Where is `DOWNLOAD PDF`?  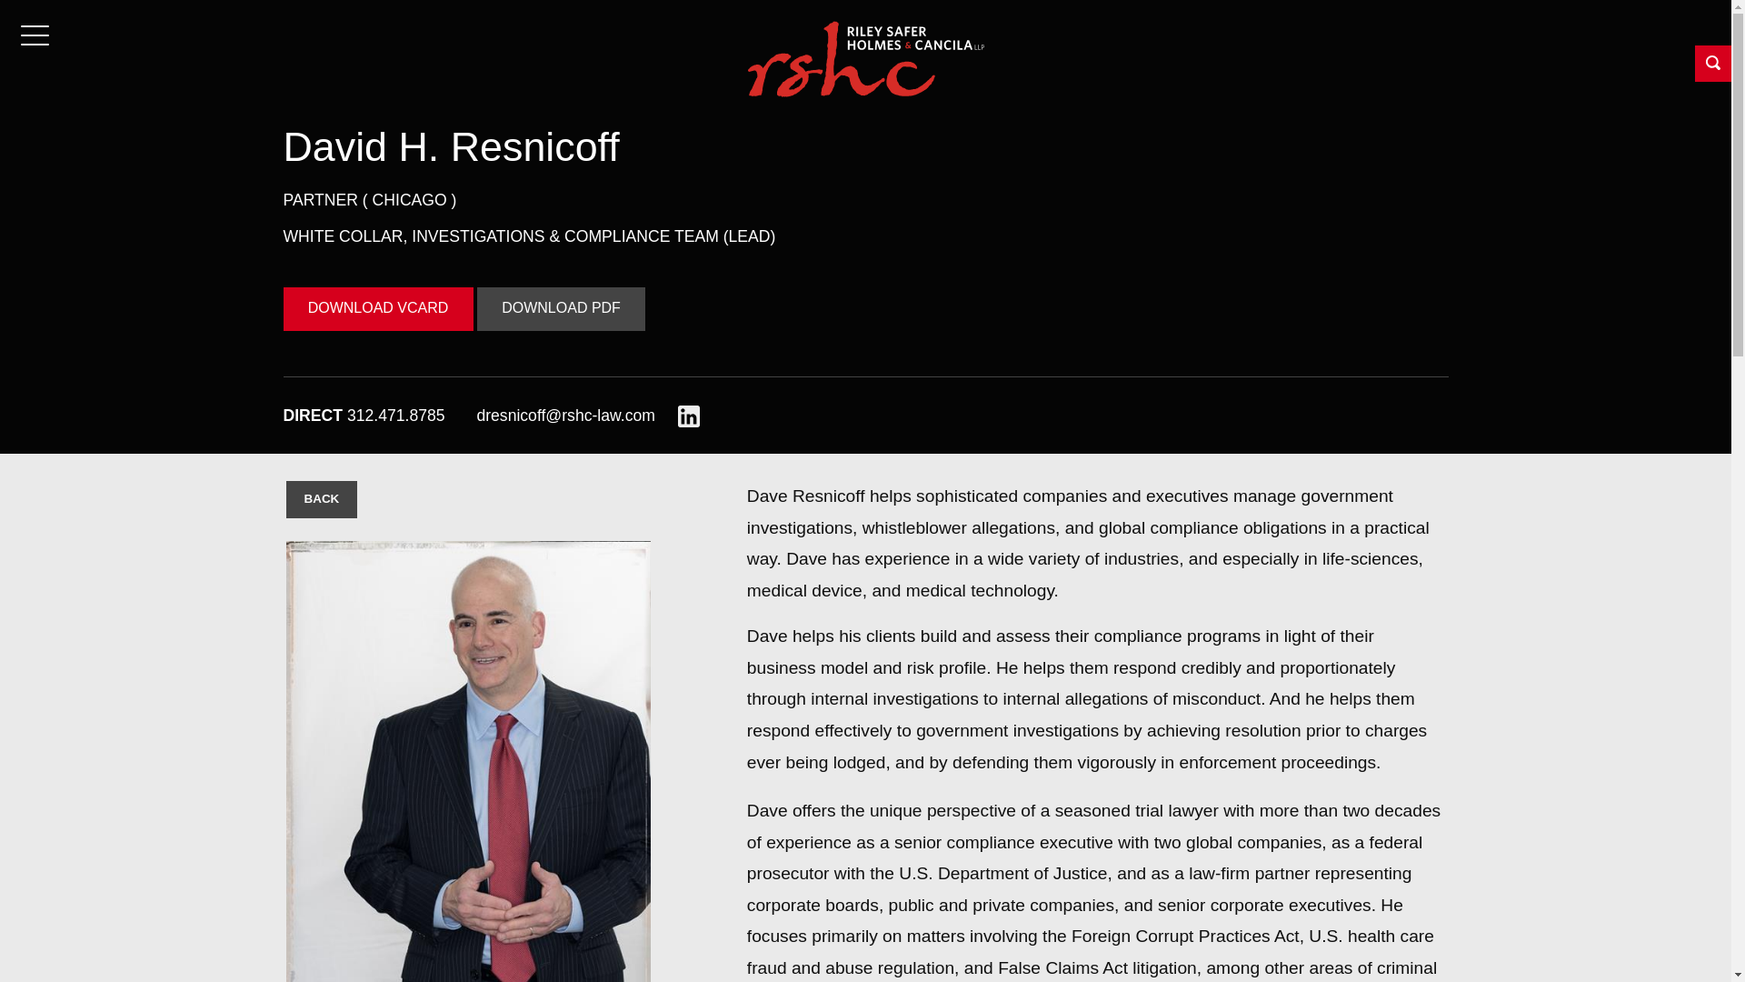
DOWNLOAD PDF is located at coordinates (561, 309).